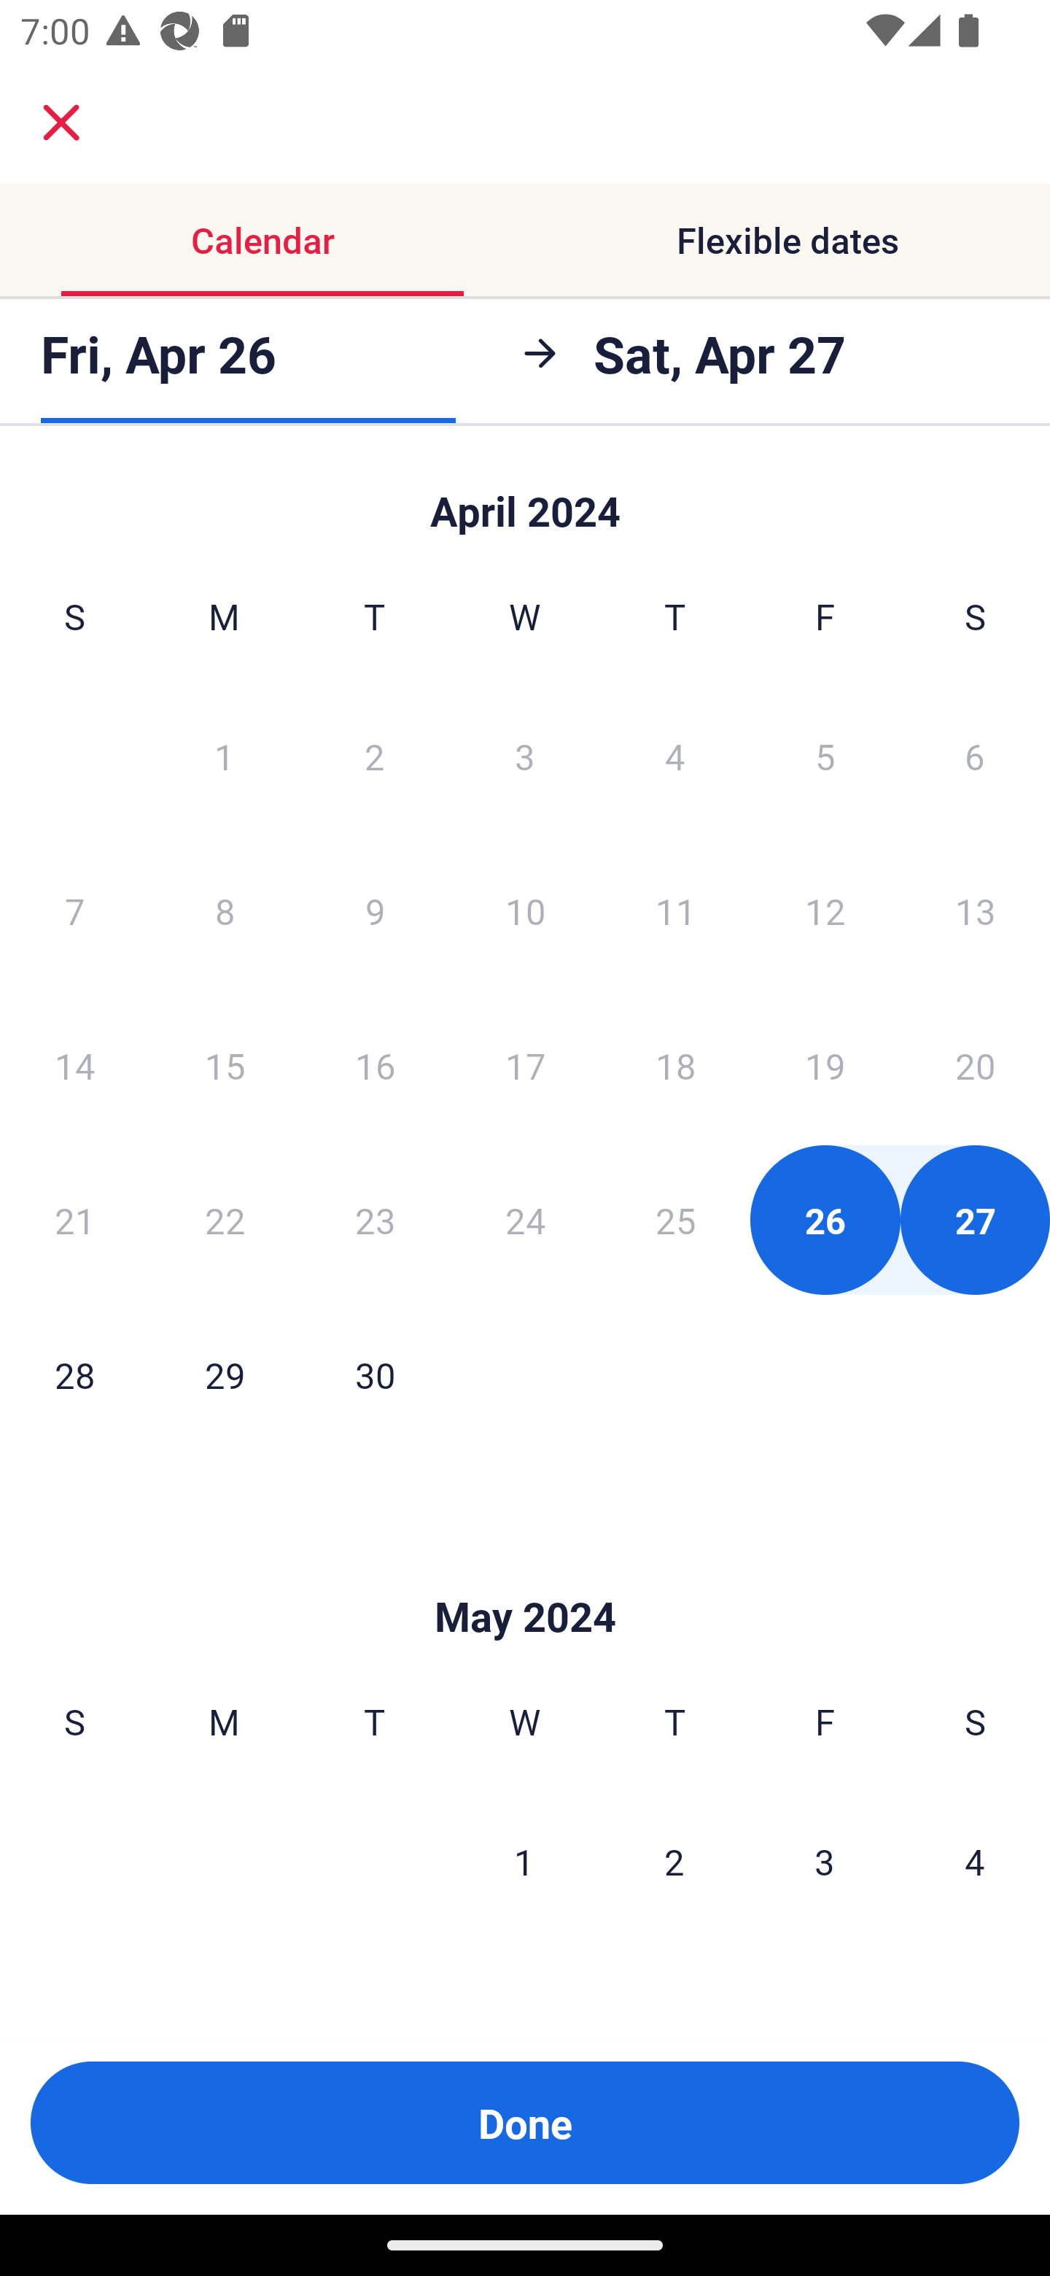  What do you see at coordinates (74, 1374) in the screenshot?
I see `28 Sunday, April 28, 2024` at bounding box center [74, 1374].